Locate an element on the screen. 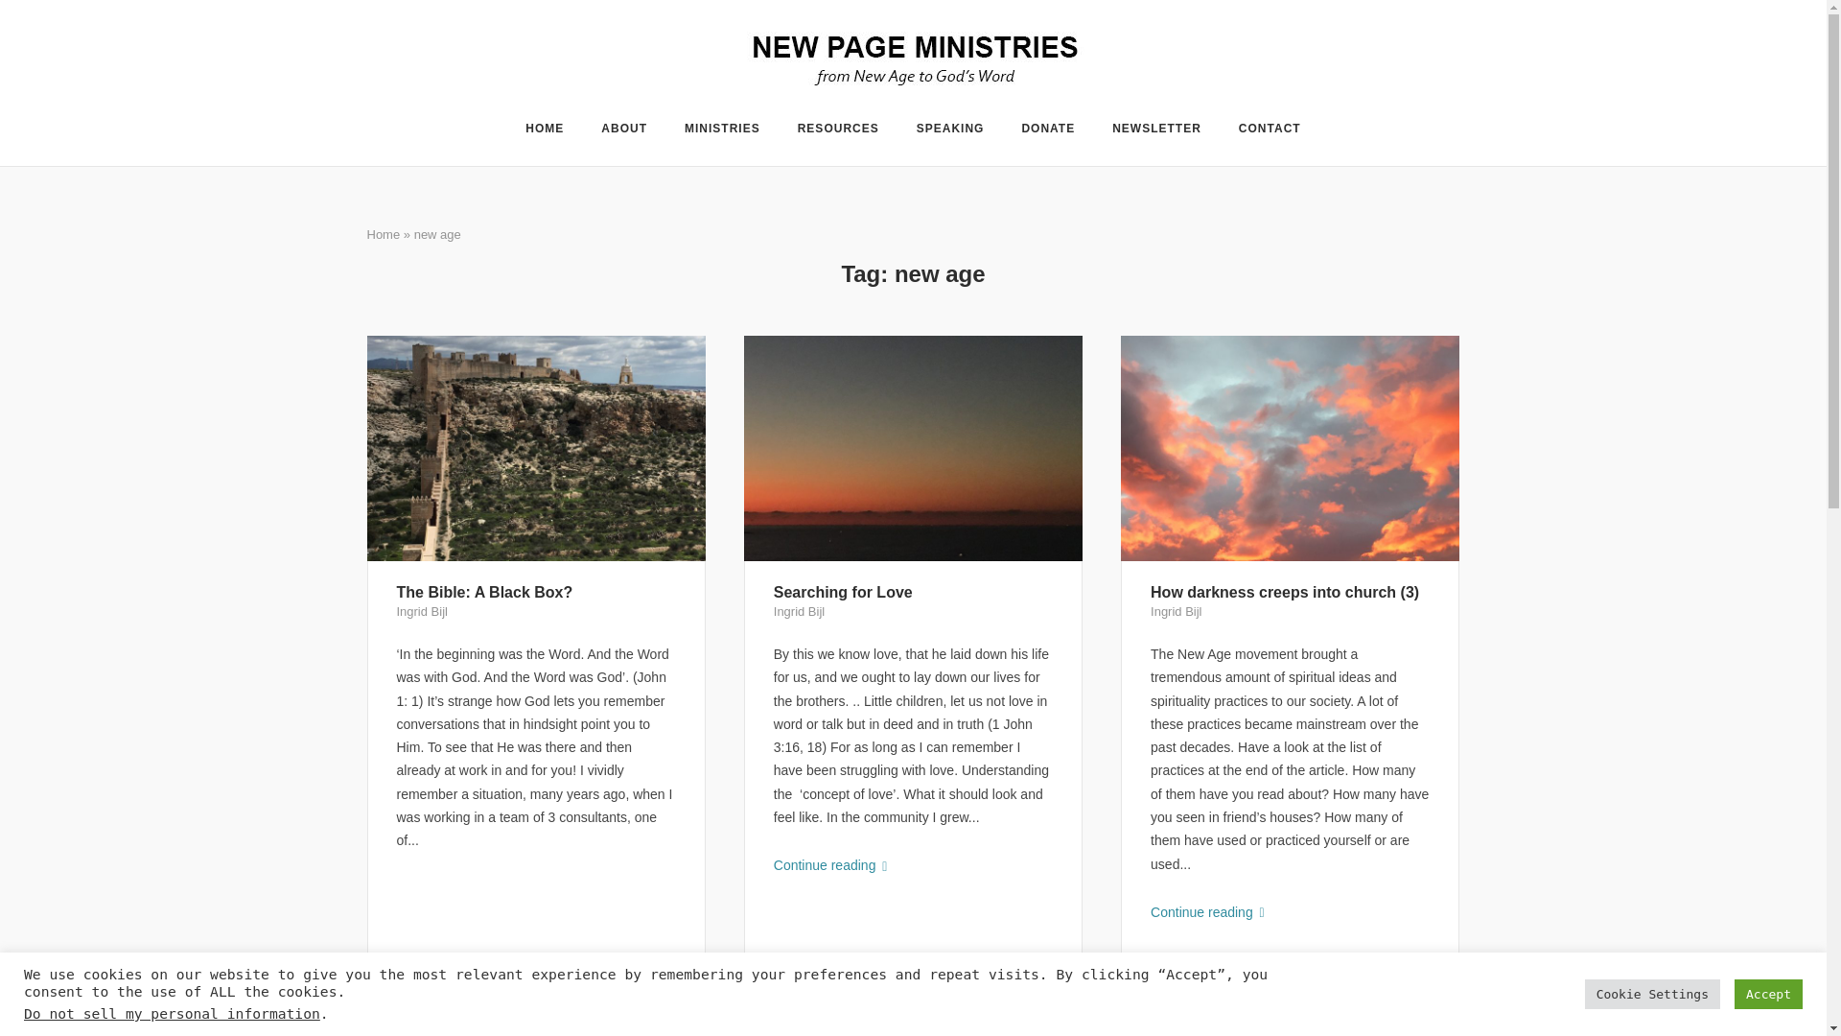  Home is located at coordinates (383, 234).